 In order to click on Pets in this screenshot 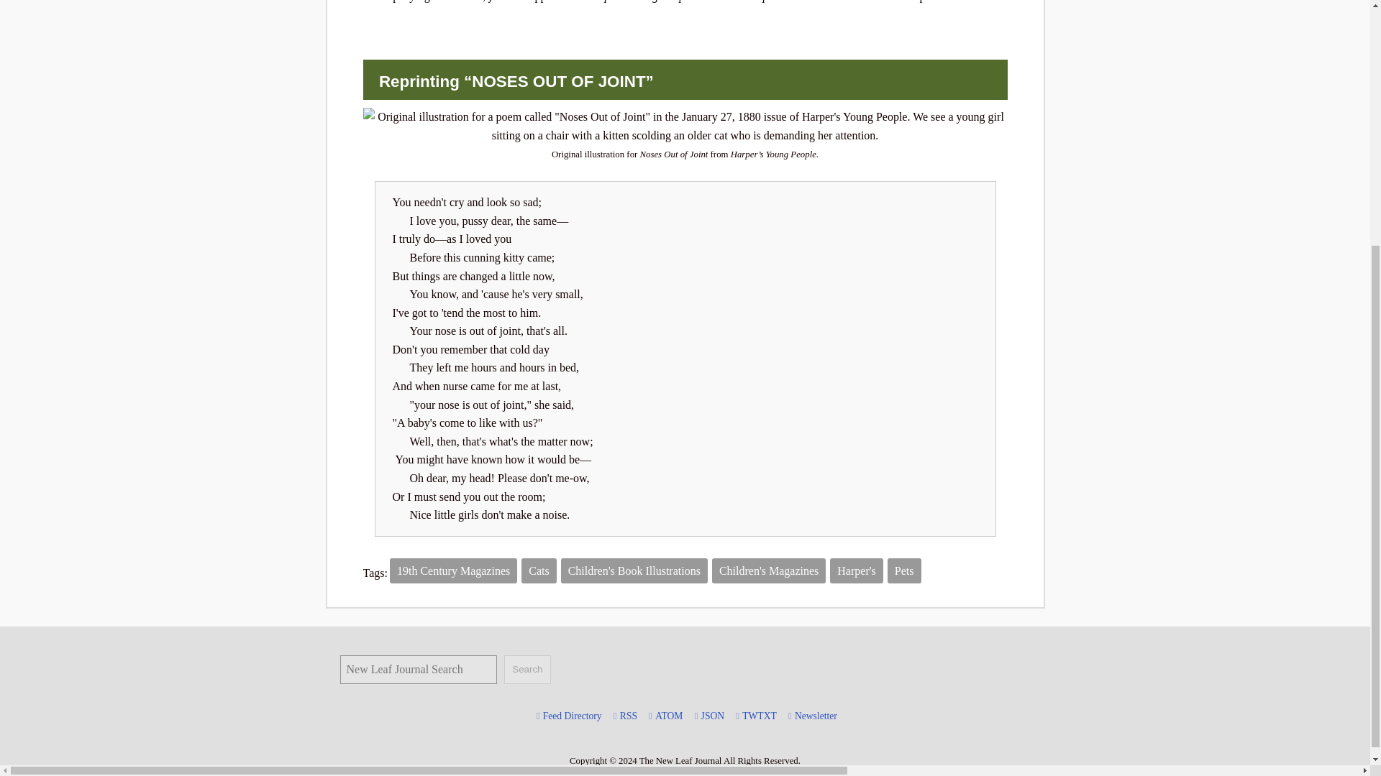, I will do `click(904, 571)`.